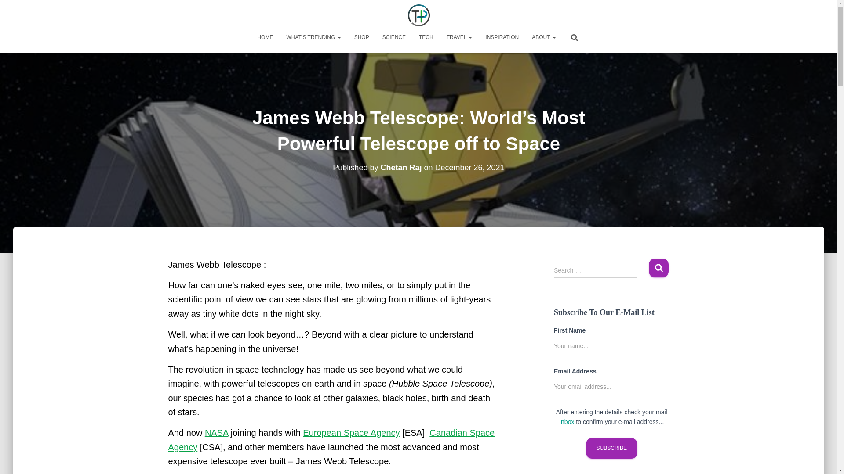  What do you see at coordinates (502, 37) in the screenshot?
I see `INSPIRATION` at bounding box center [502, 37].